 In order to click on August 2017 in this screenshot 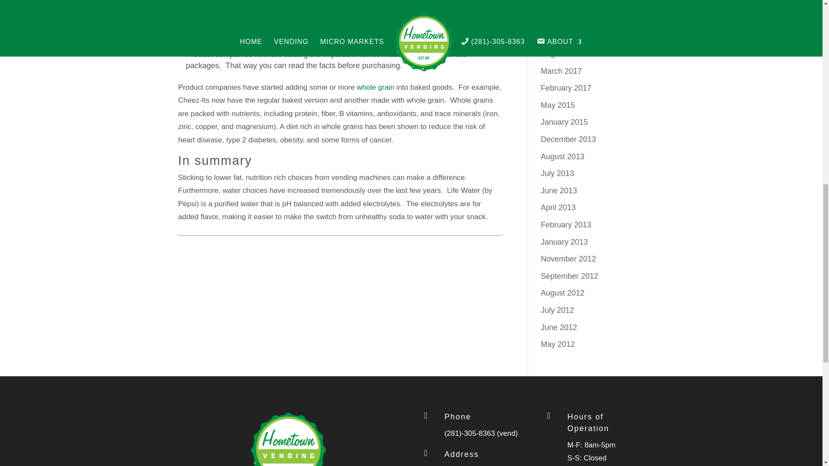, I will do `click(562, 54)`.